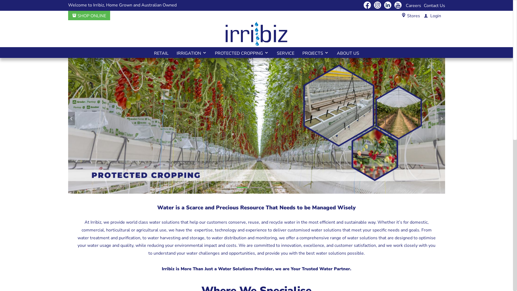  What do you see at coordinates (285, 53) in the screenshot?
I see `SERVICE` at bounding box center [285, 53].